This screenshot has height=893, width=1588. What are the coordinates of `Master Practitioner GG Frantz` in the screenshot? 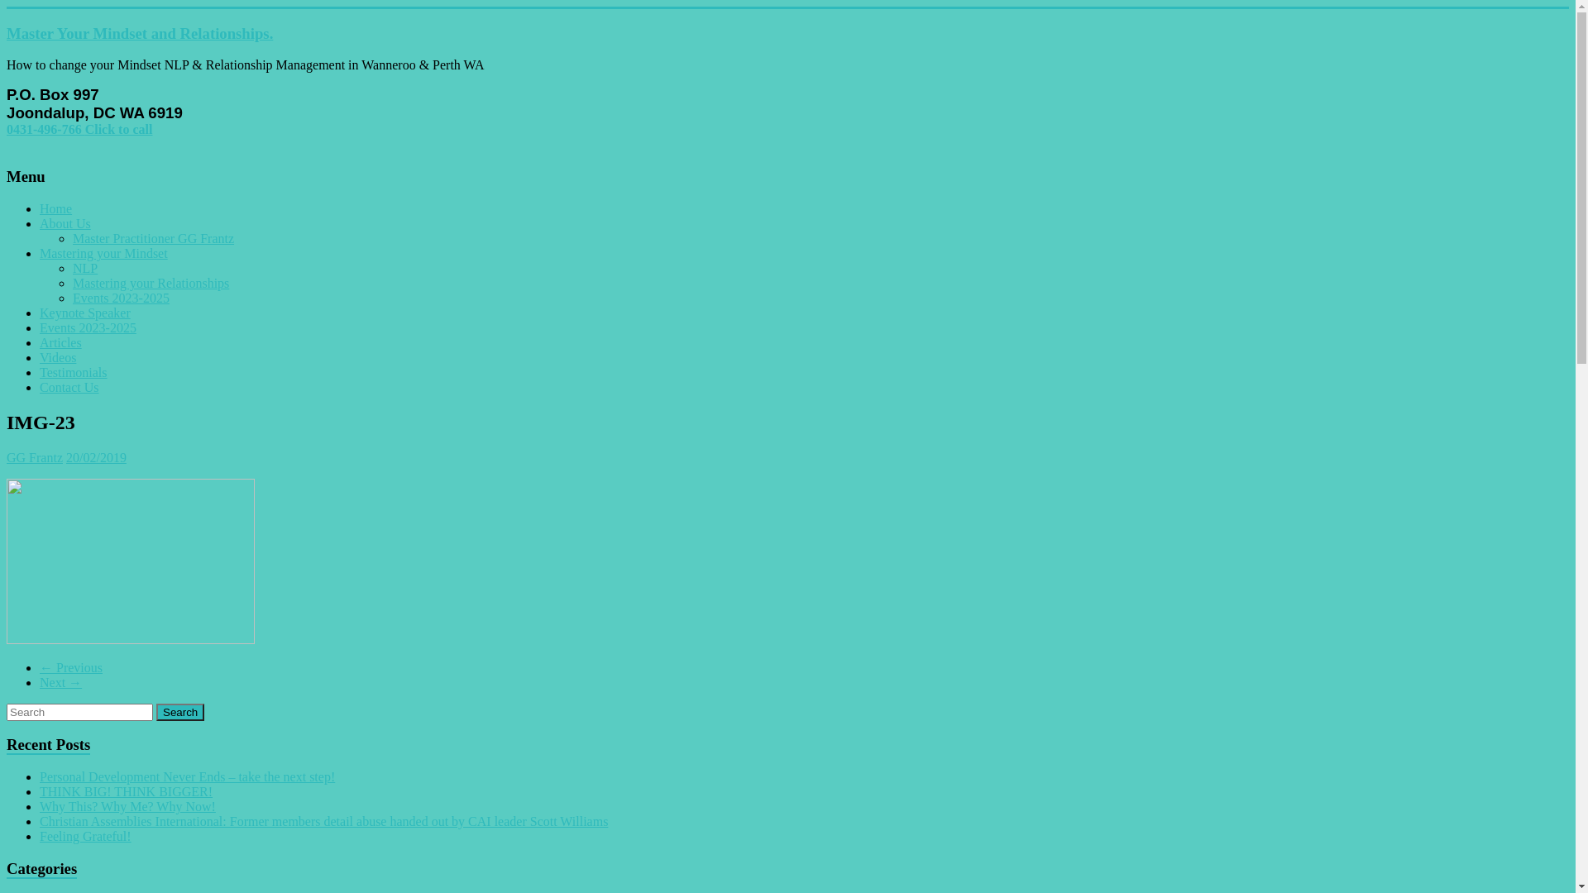 It's located at (154, 238).